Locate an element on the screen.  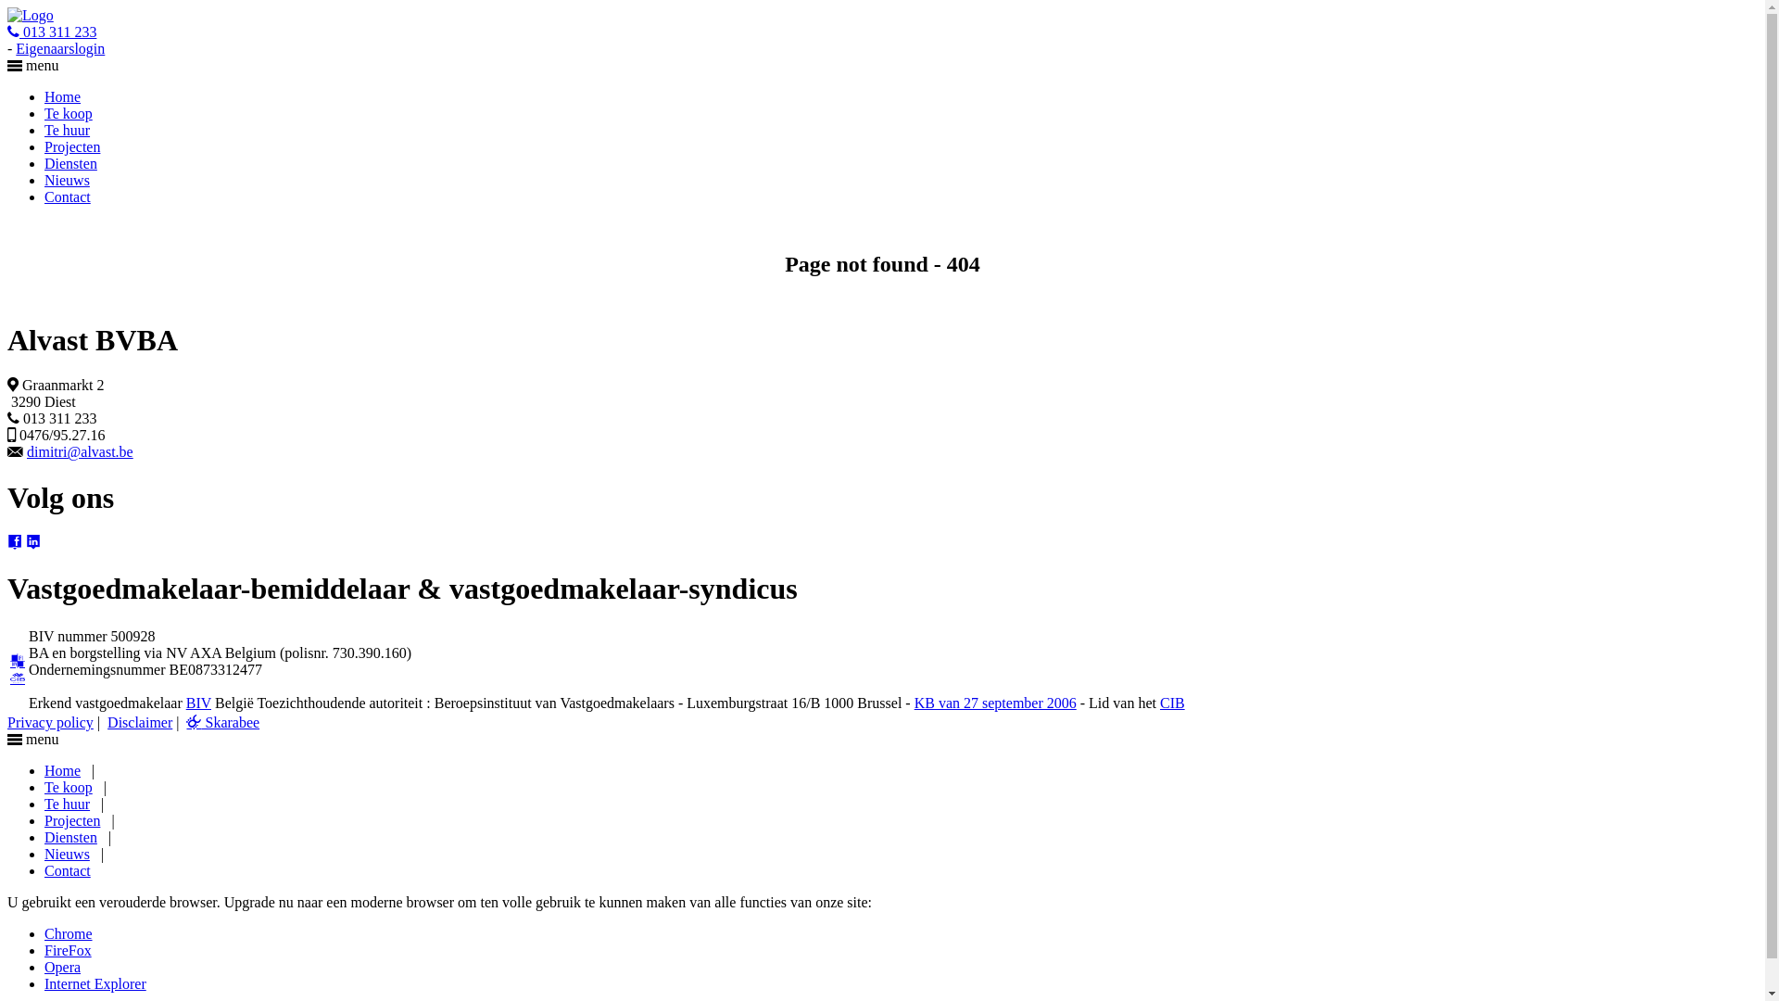
Internet Explorer is located at coordinates (95, 984).